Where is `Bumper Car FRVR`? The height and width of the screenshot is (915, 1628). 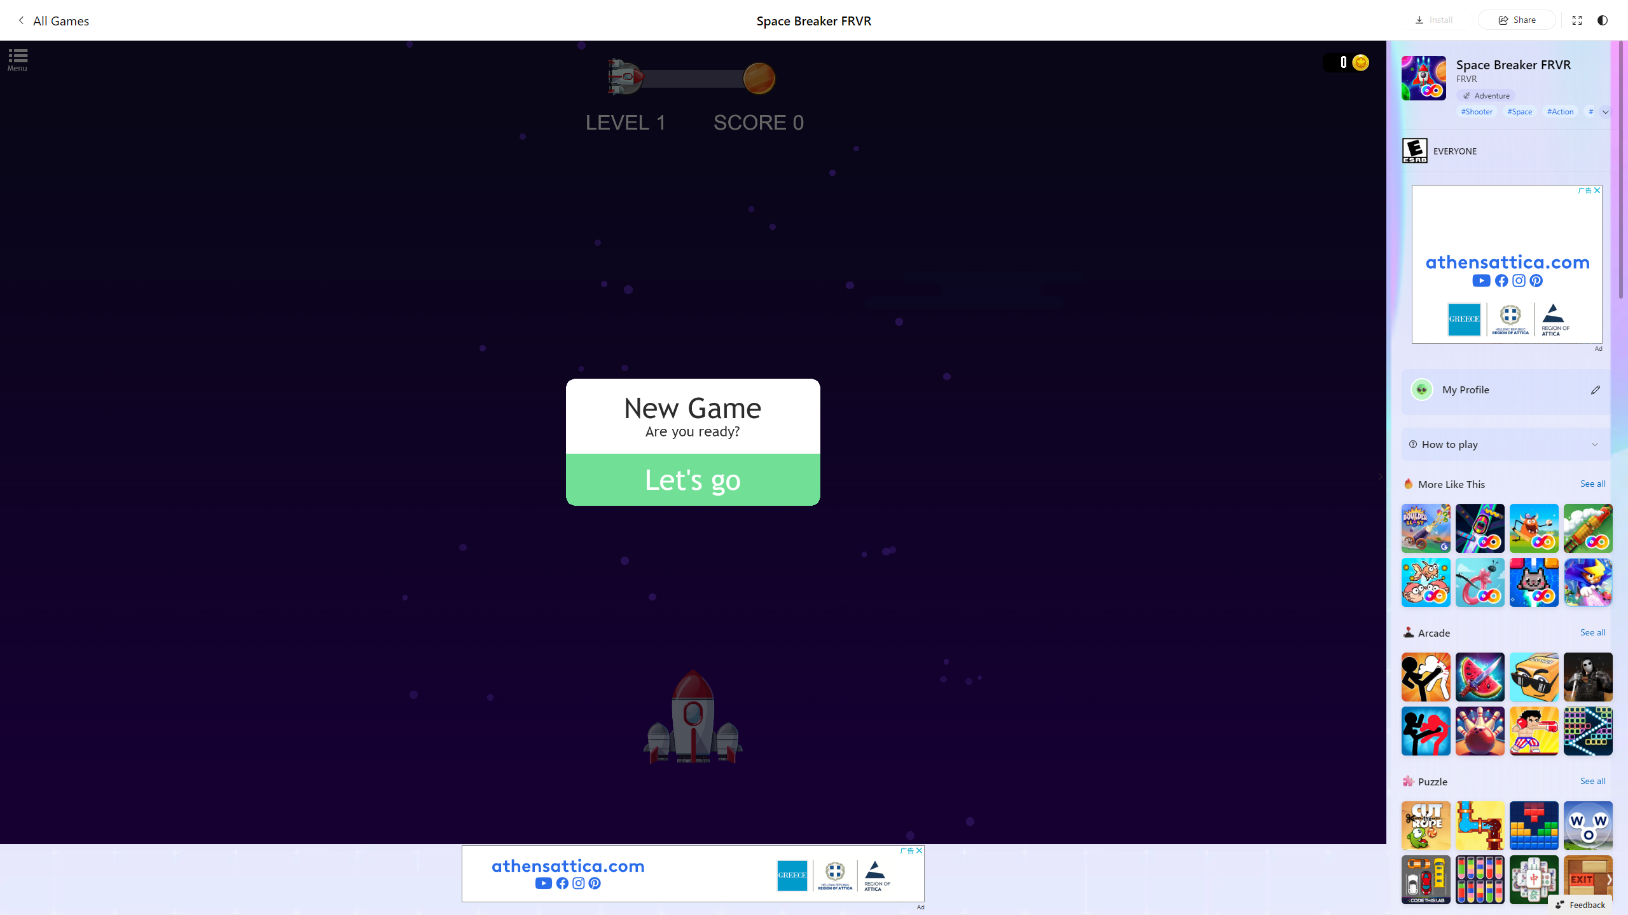 Bumper Car FRVR is located at coordinates (1480, 529).